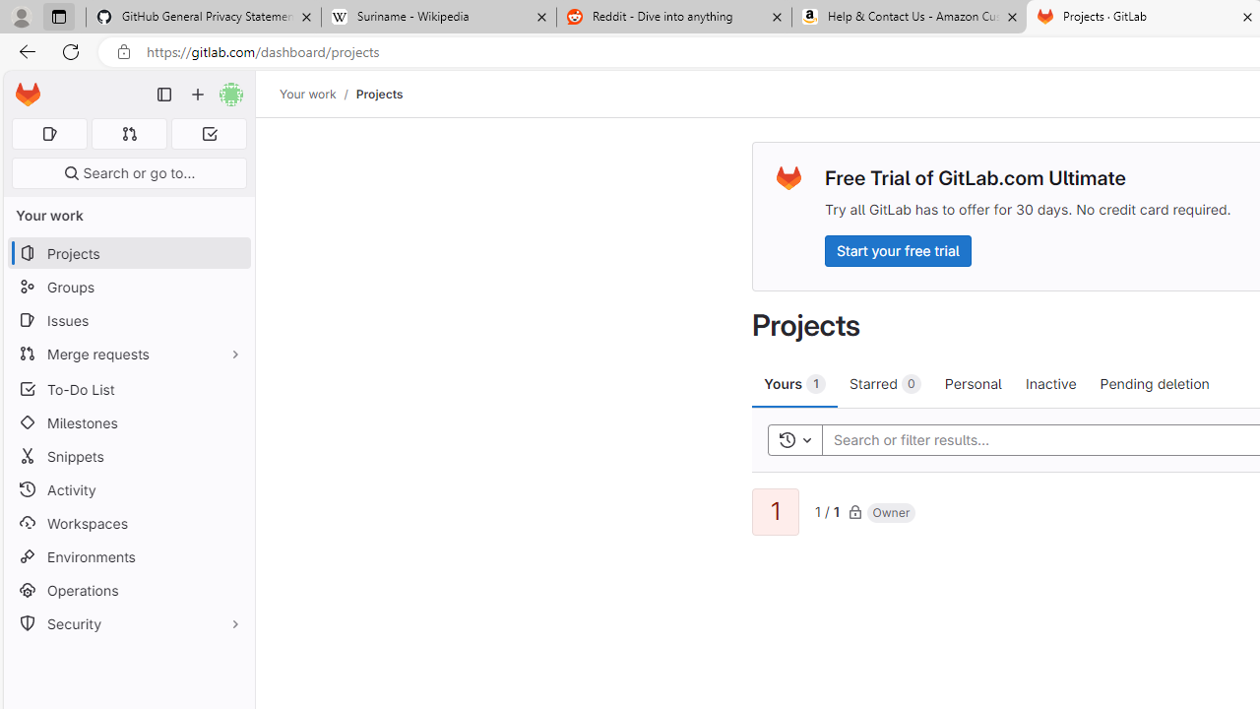  Describe the element at coordinates (128, 555) in the screenshot. I see `Environments` at that location.